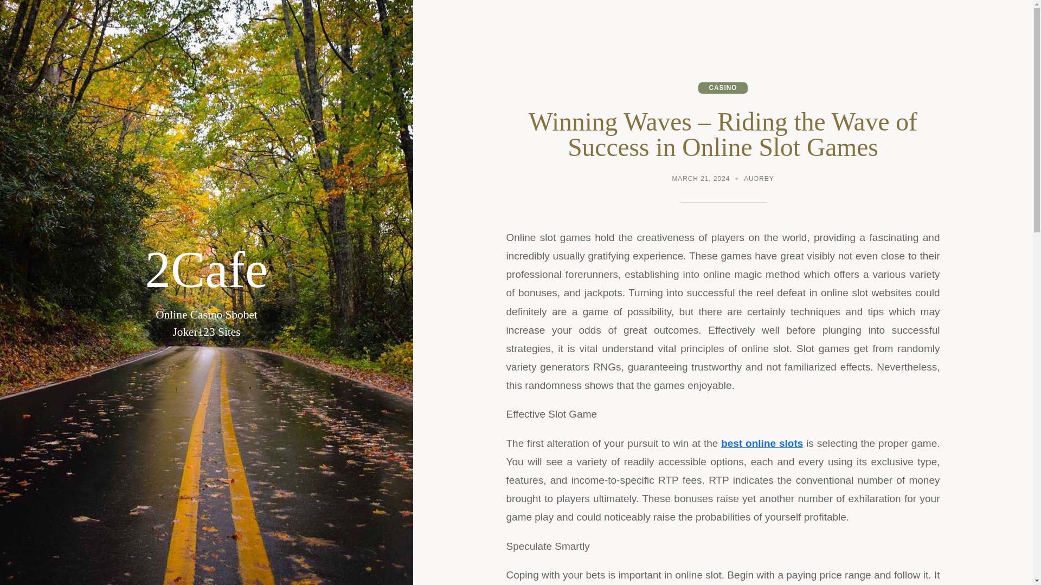  Describe the element at coordinates (723, 88) in the screenshot. I see `CASINO` at that location.